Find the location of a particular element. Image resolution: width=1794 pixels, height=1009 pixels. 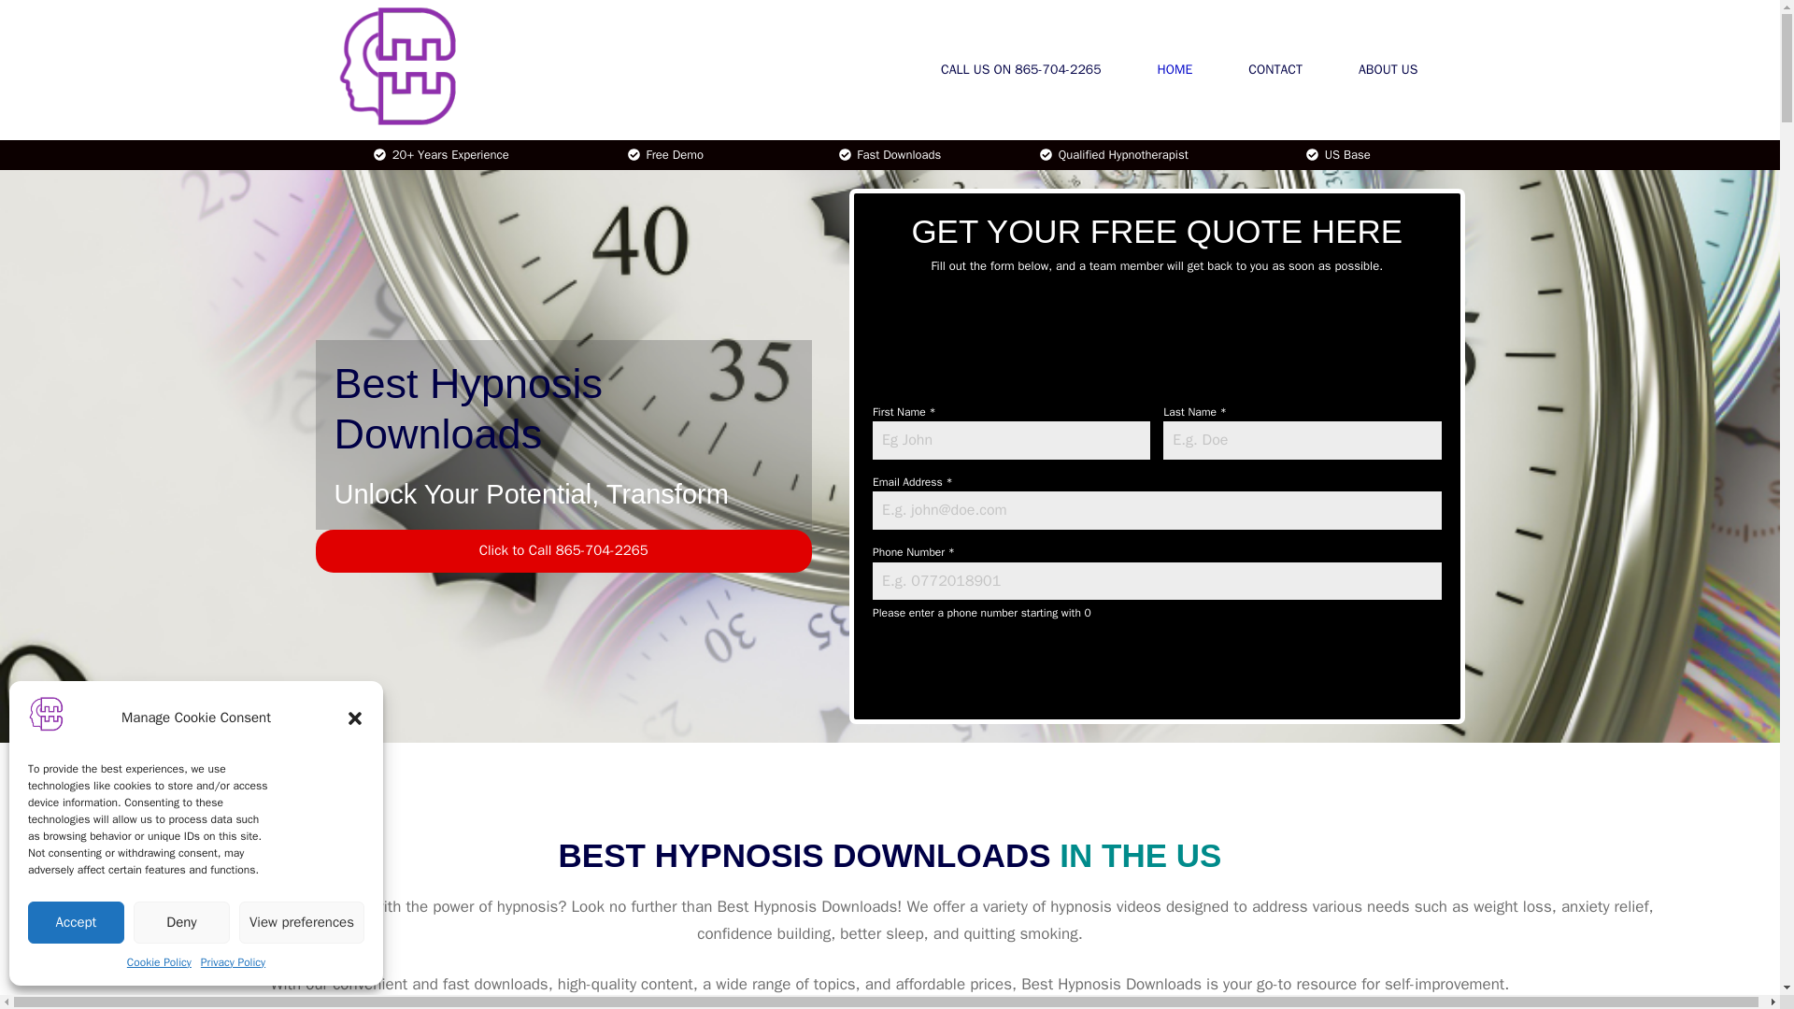

Accept is located at coordinates (76, 922).